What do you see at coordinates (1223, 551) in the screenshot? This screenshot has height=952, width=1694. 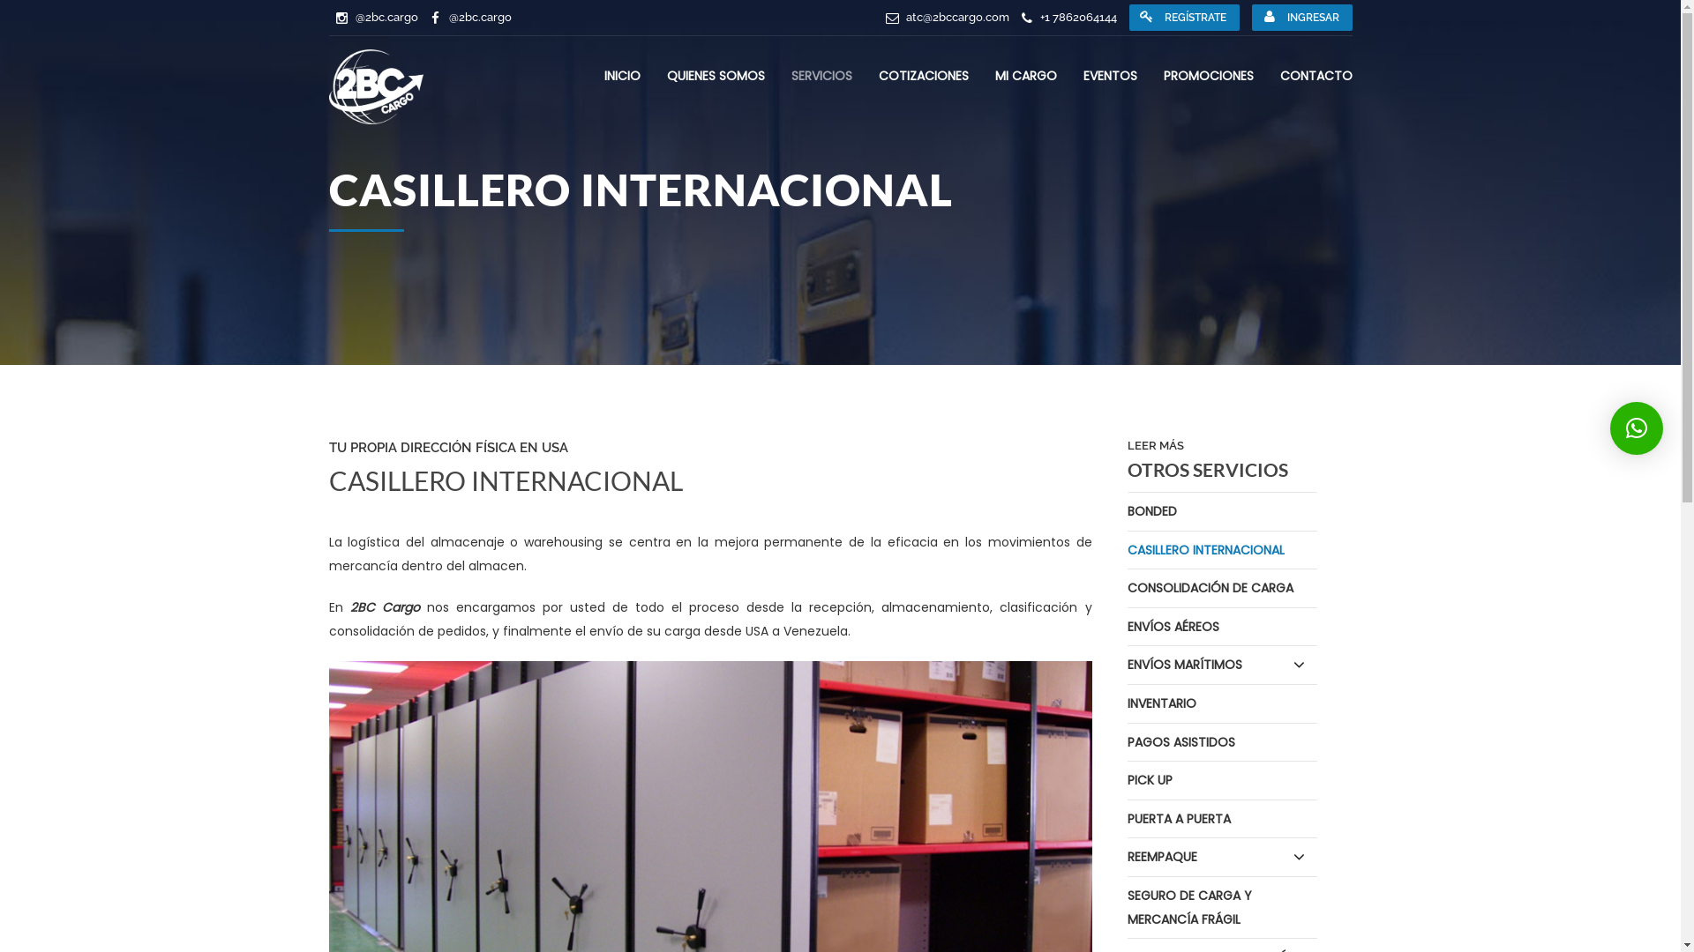 I see `CASILLERO INTERNACIONAL` at bounding box center [1223, 551].